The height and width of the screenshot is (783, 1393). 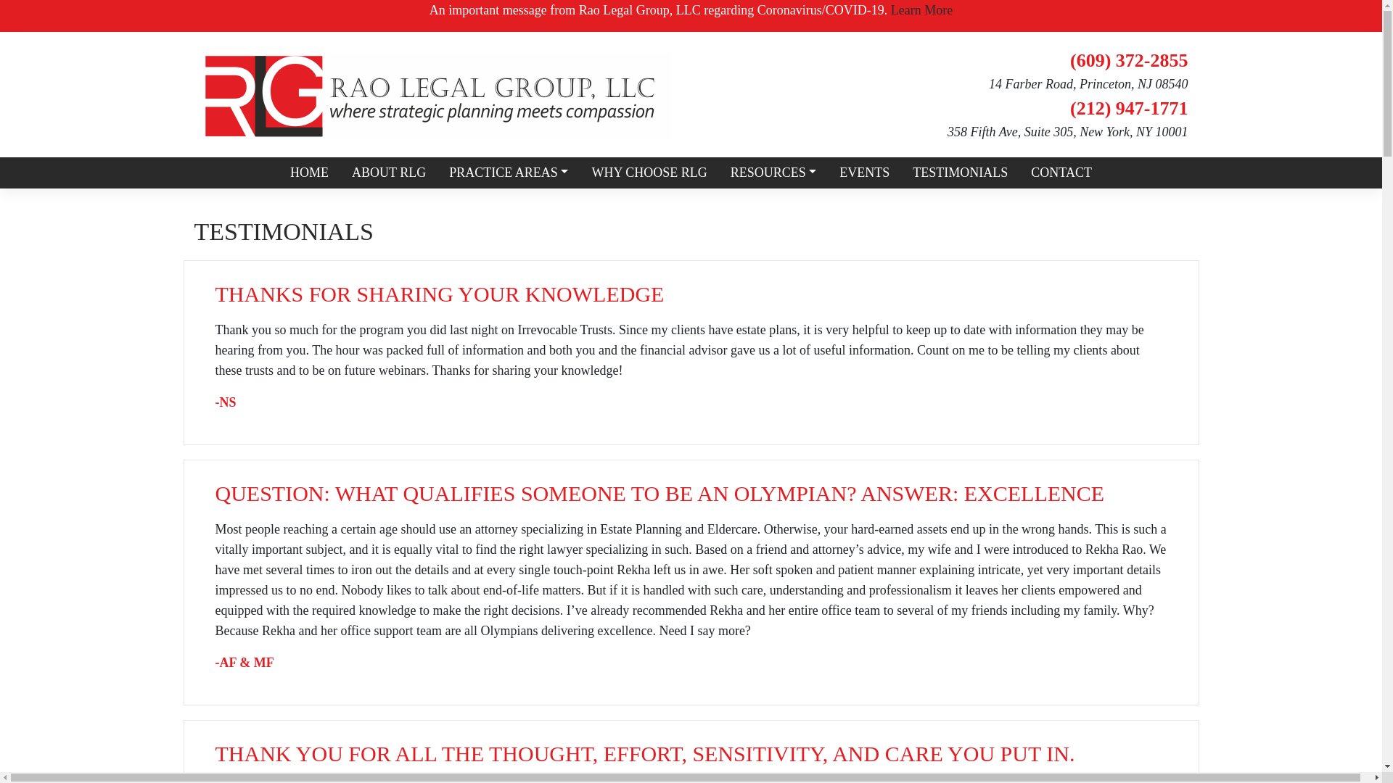 What do you see at coordinates (508, 173) in the screenshot?
I see `PRACTICE AREAS` at bounding box center [508, 173].